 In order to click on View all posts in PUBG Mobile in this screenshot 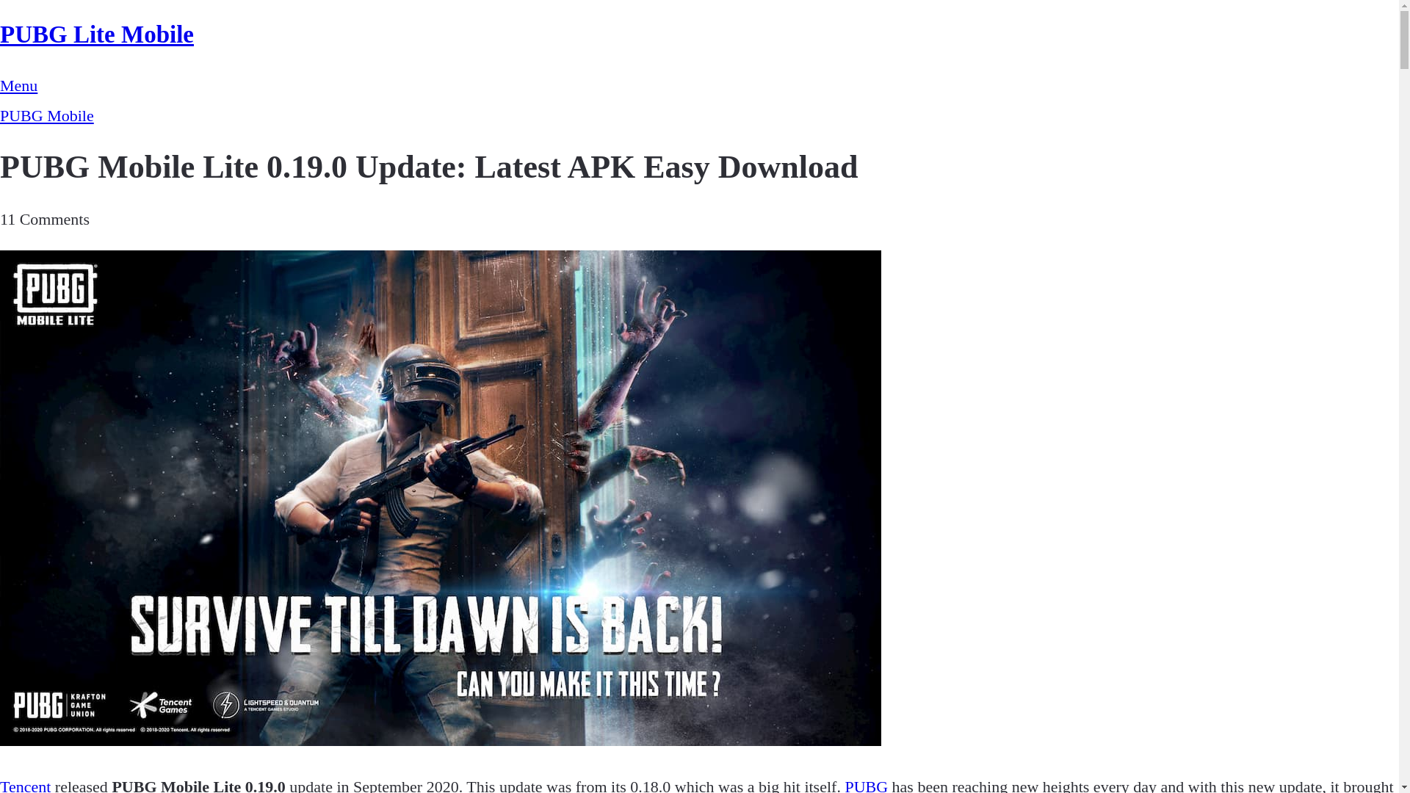, I will do `click(47, 115)`.